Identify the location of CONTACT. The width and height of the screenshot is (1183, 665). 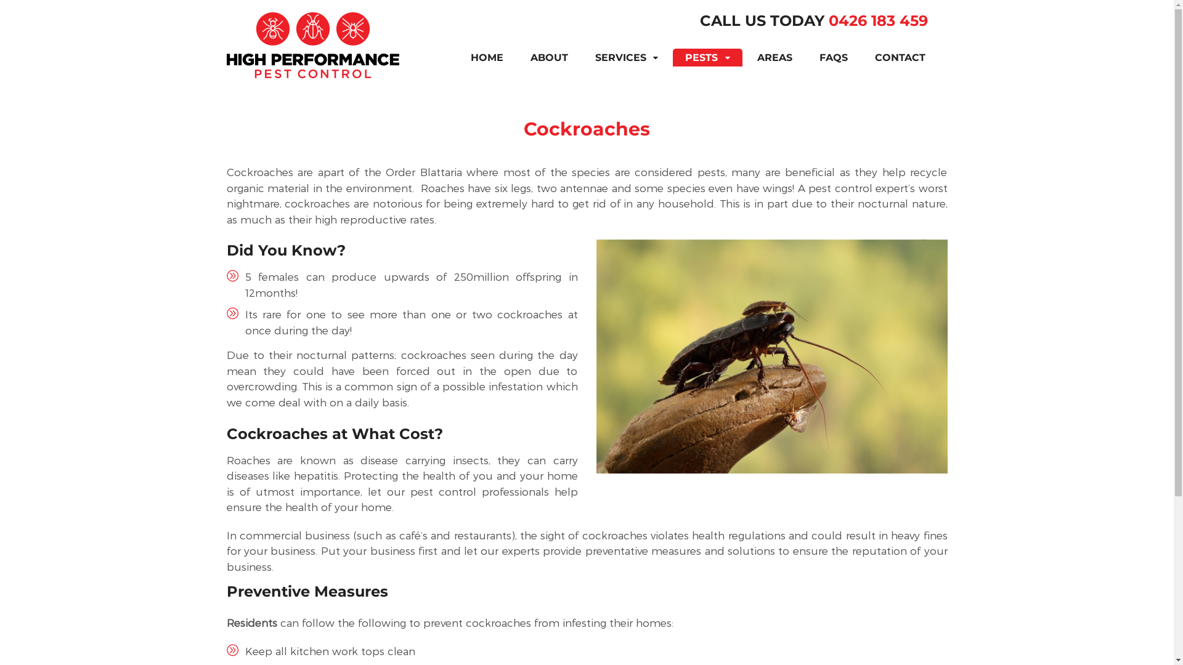
(900, 58).